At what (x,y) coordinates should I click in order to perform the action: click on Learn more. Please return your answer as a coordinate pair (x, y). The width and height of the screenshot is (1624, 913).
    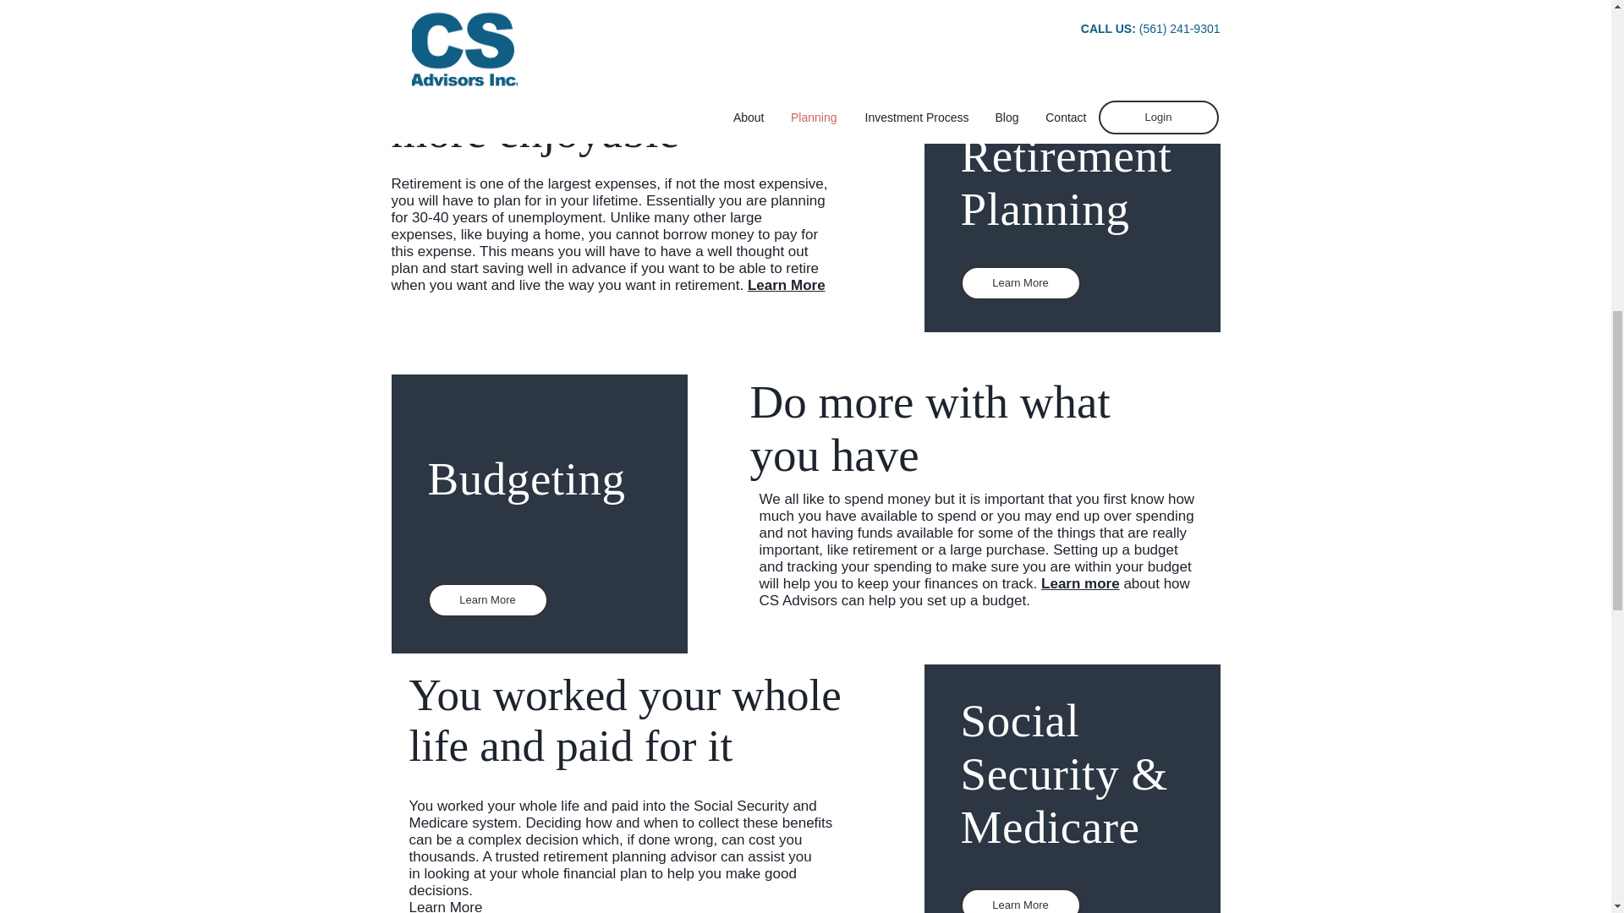
    Looking at the image, I should click on (1080, 583).